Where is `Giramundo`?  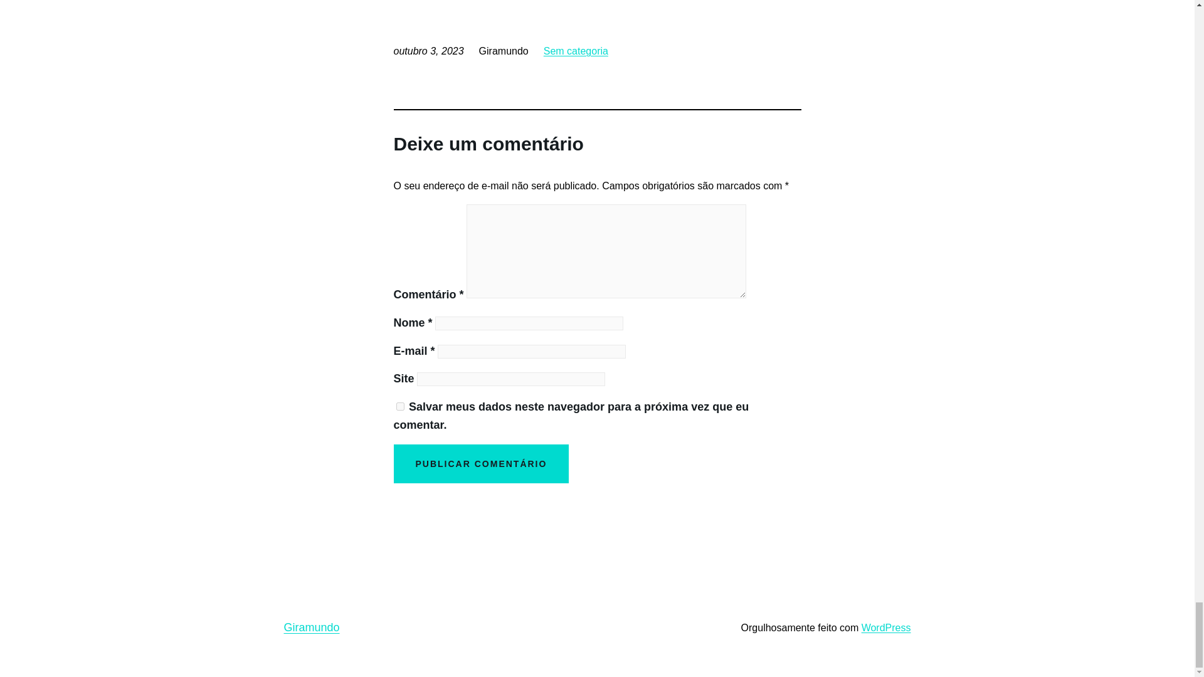
Giramundo is located at coordinates (311, 627).